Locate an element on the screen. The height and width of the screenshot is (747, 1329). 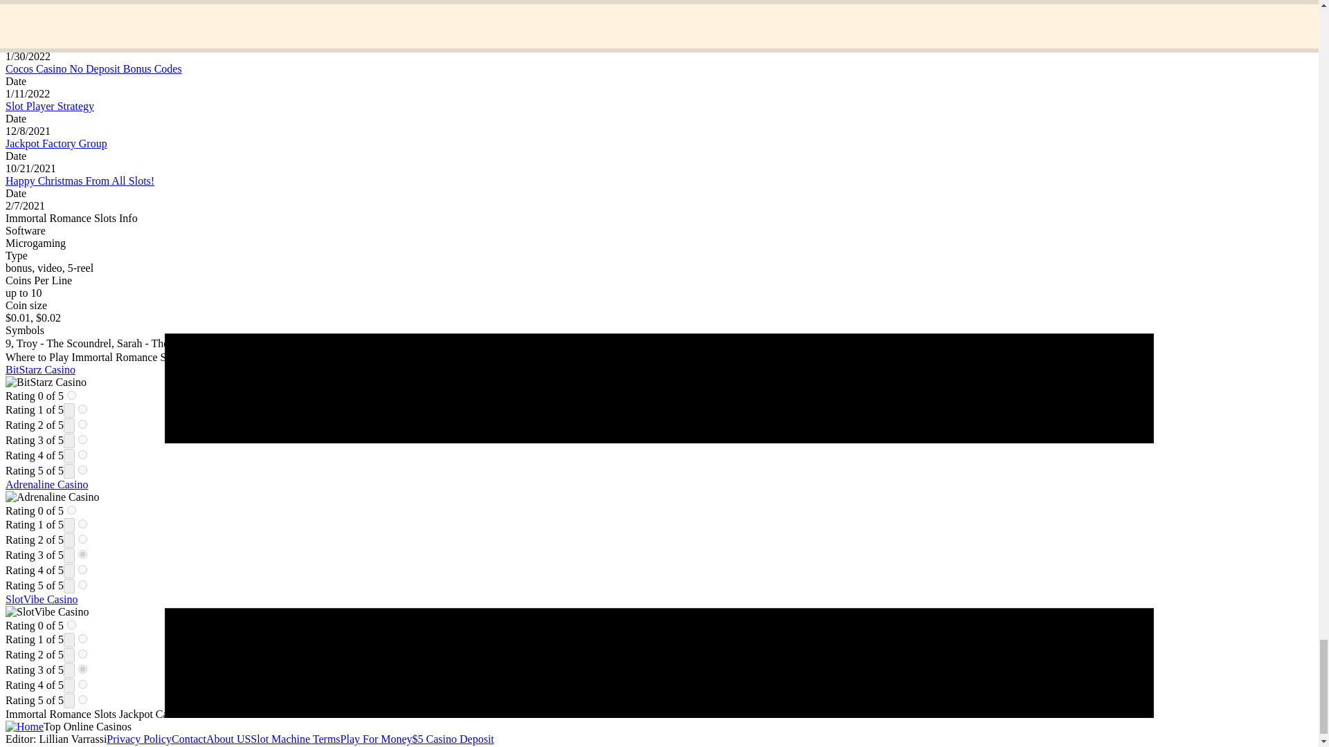
5 is located at coordinates (83, 469).